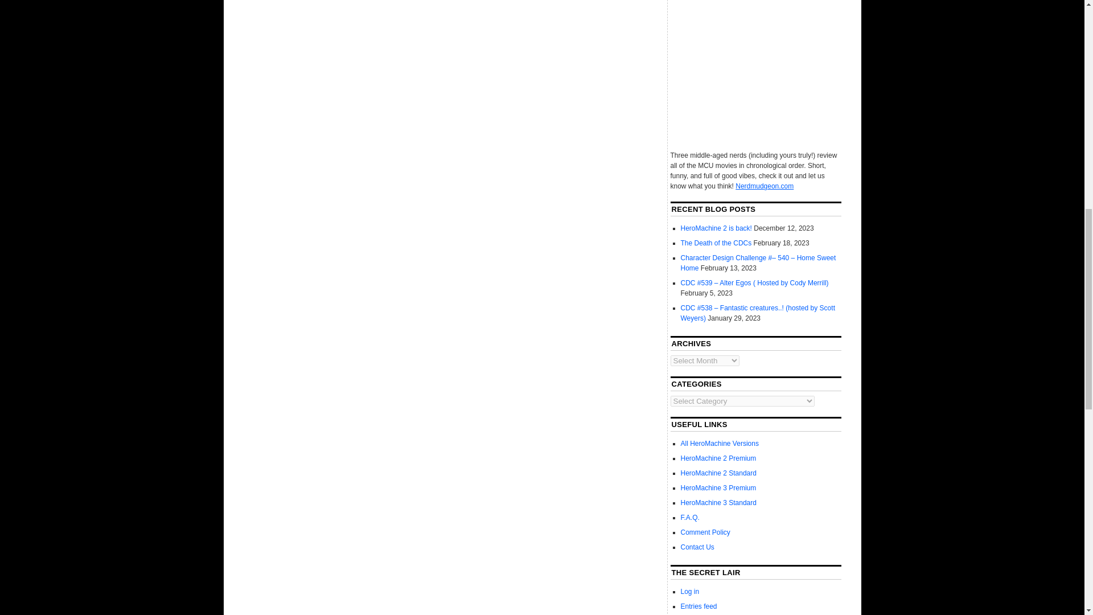 Image resolution: width=1093 pixels, height=615 pixels. What do you see at coordinates (716, 228) in the screenshot?
I see `HeroMachine 2 is back!` at bounding box center [716, 228].